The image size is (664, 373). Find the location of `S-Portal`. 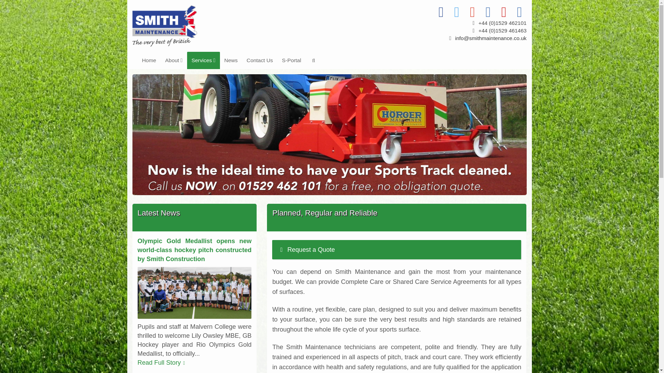

S-Portal is located at coordinates (291, 60).